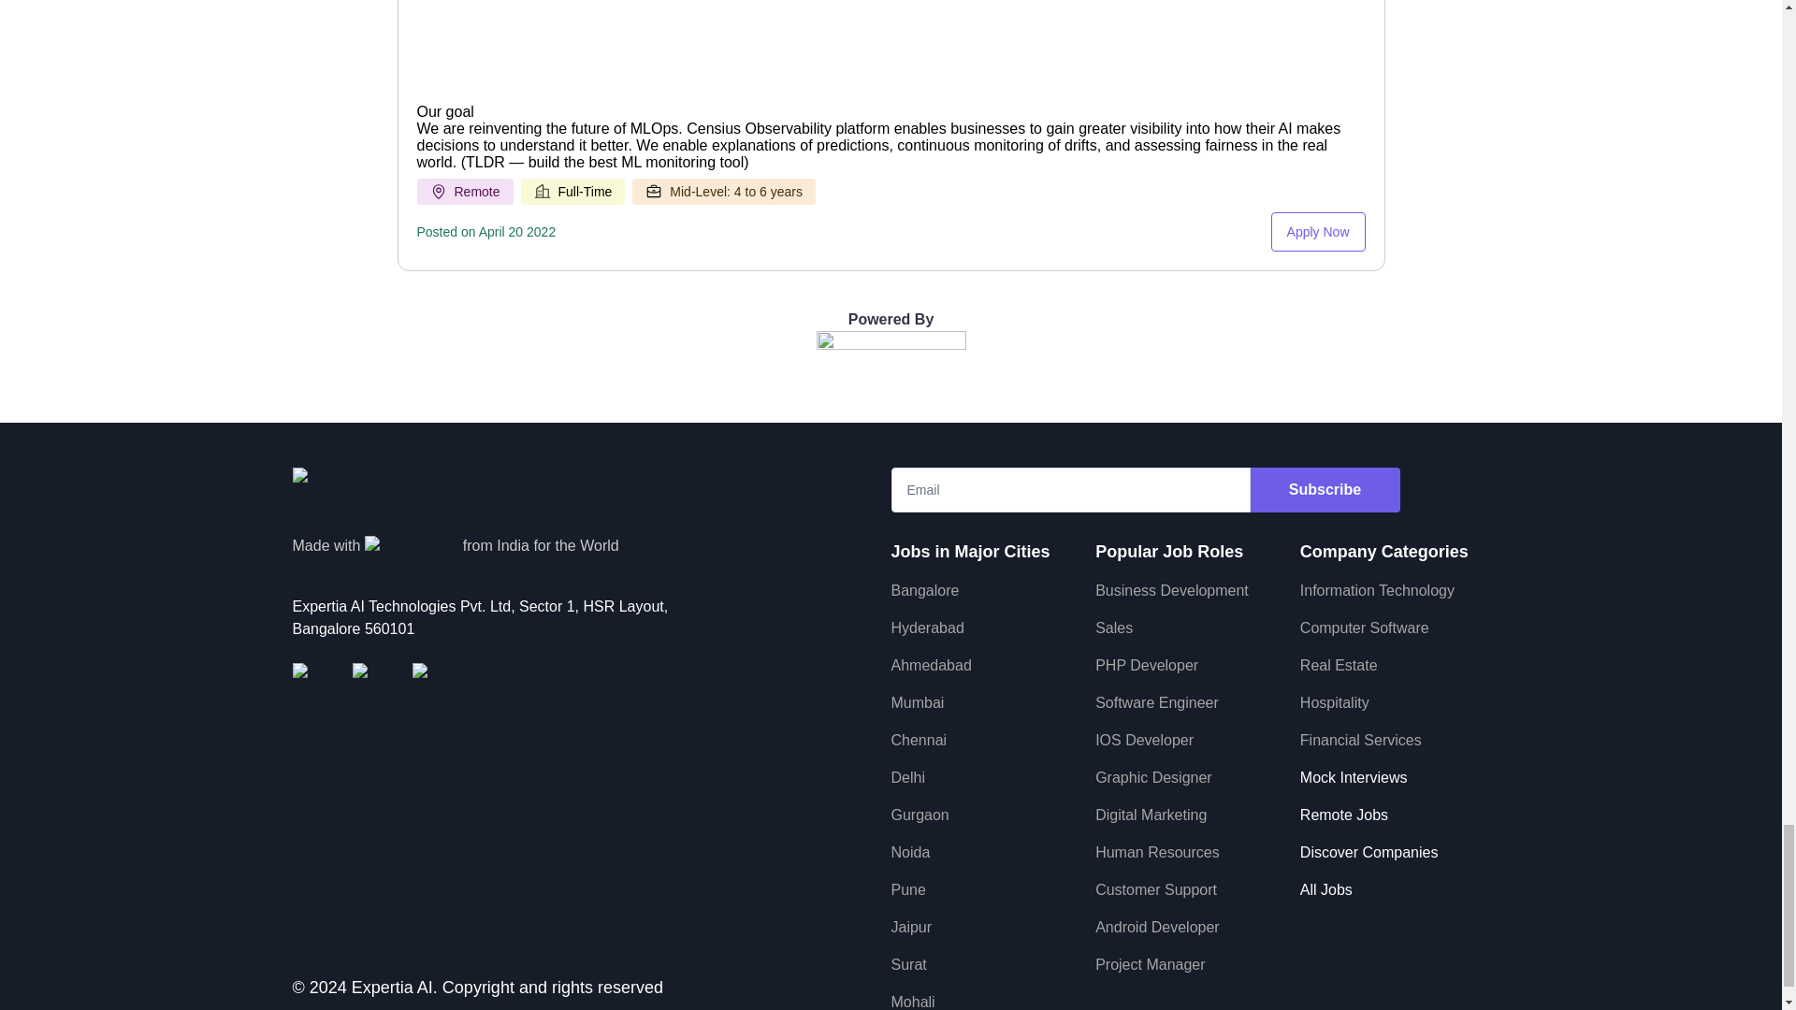  What do you see at coordinates (1145, 741) in the screenshot?
I see `IOS Developer` at bounding box center [1145, 741].